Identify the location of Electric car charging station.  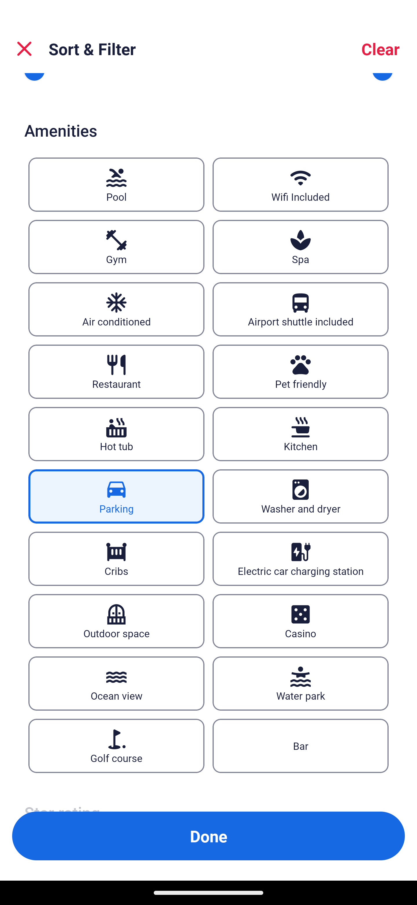
(301, 559).